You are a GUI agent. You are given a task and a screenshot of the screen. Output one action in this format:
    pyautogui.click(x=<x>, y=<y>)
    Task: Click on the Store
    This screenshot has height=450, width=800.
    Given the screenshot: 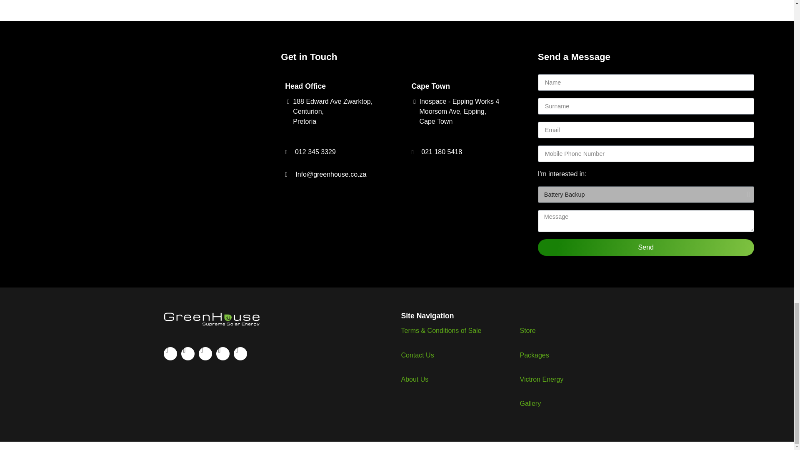 What is the action you would take?
    pyautogui.click(x=528, y=331)
    